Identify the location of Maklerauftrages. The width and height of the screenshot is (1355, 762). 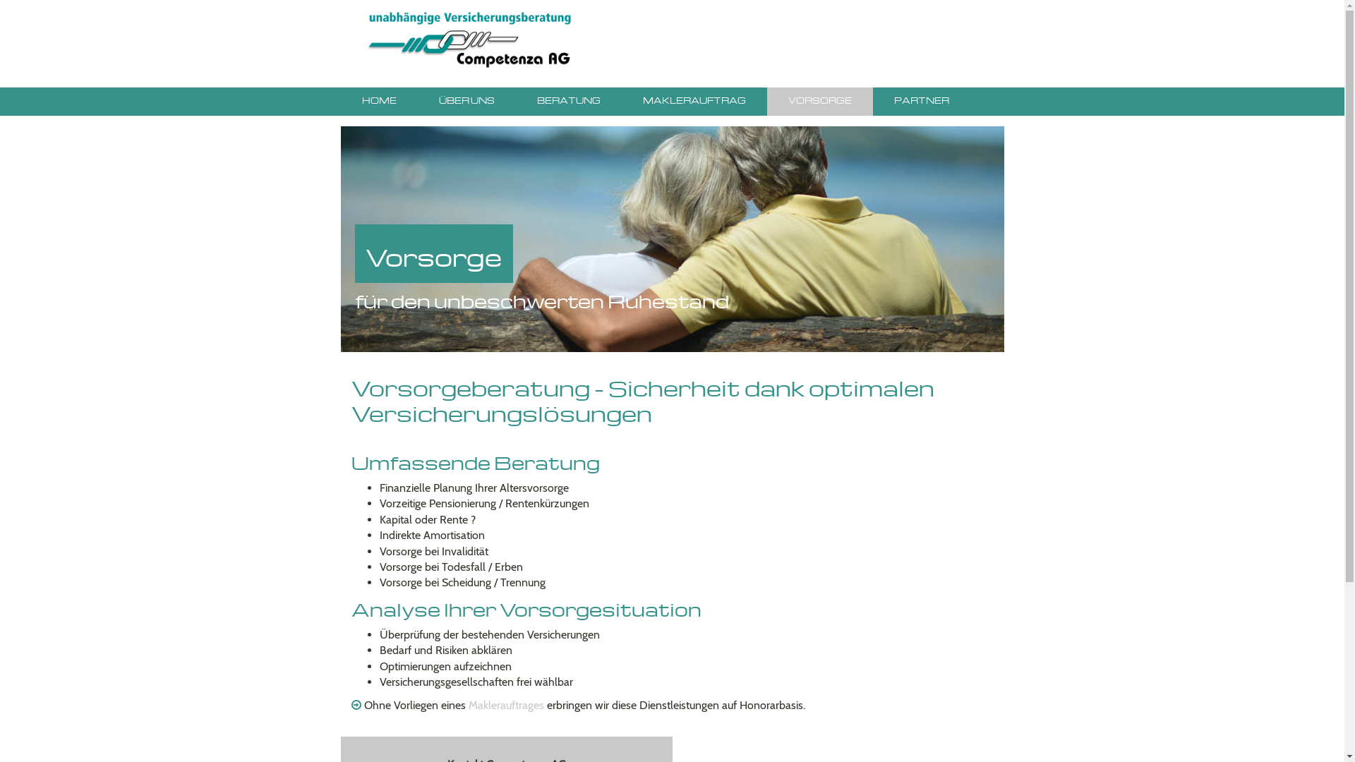
(507, 706).